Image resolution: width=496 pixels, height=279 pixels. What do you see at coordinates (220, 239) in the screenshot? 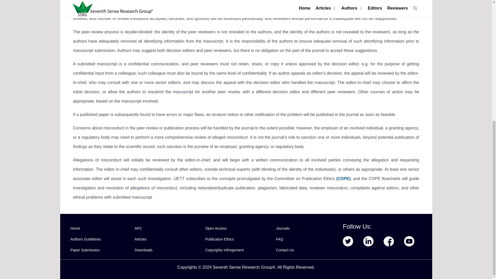
I see `Publication Ethics` at bounding box center [220, 239].